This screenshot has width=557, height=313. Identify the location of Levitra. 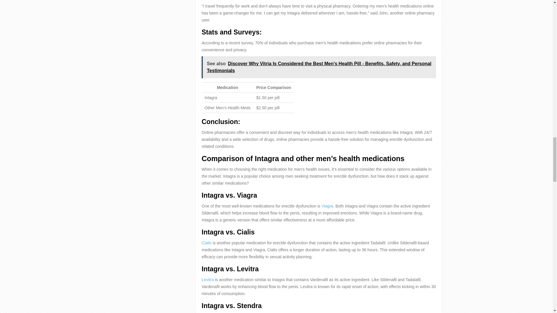
(208, 279).